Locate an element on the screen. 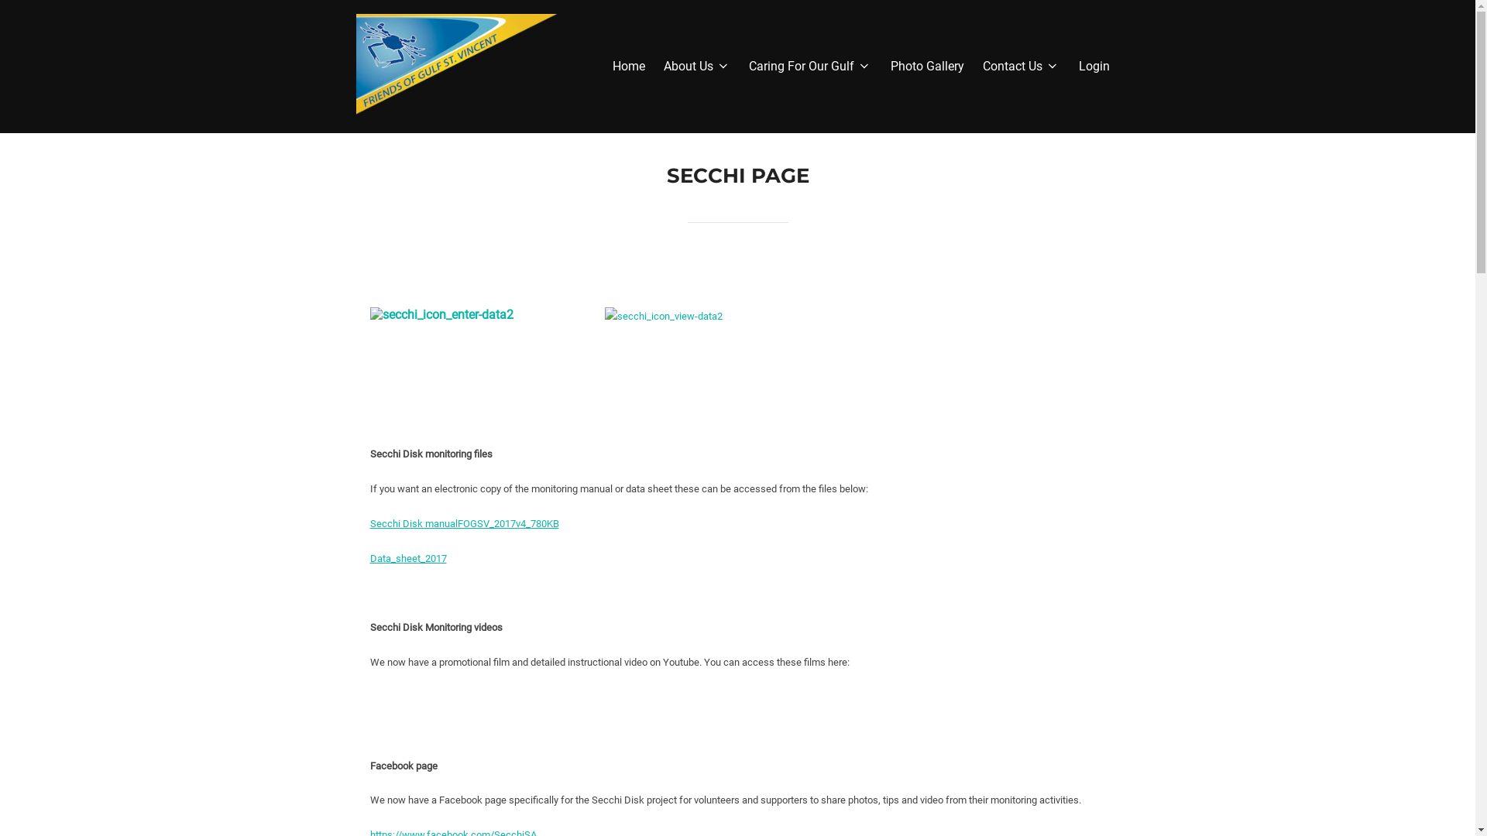 This screenshot has height=836, width=1487. Contact Us is located at coordinates (1021, 67).